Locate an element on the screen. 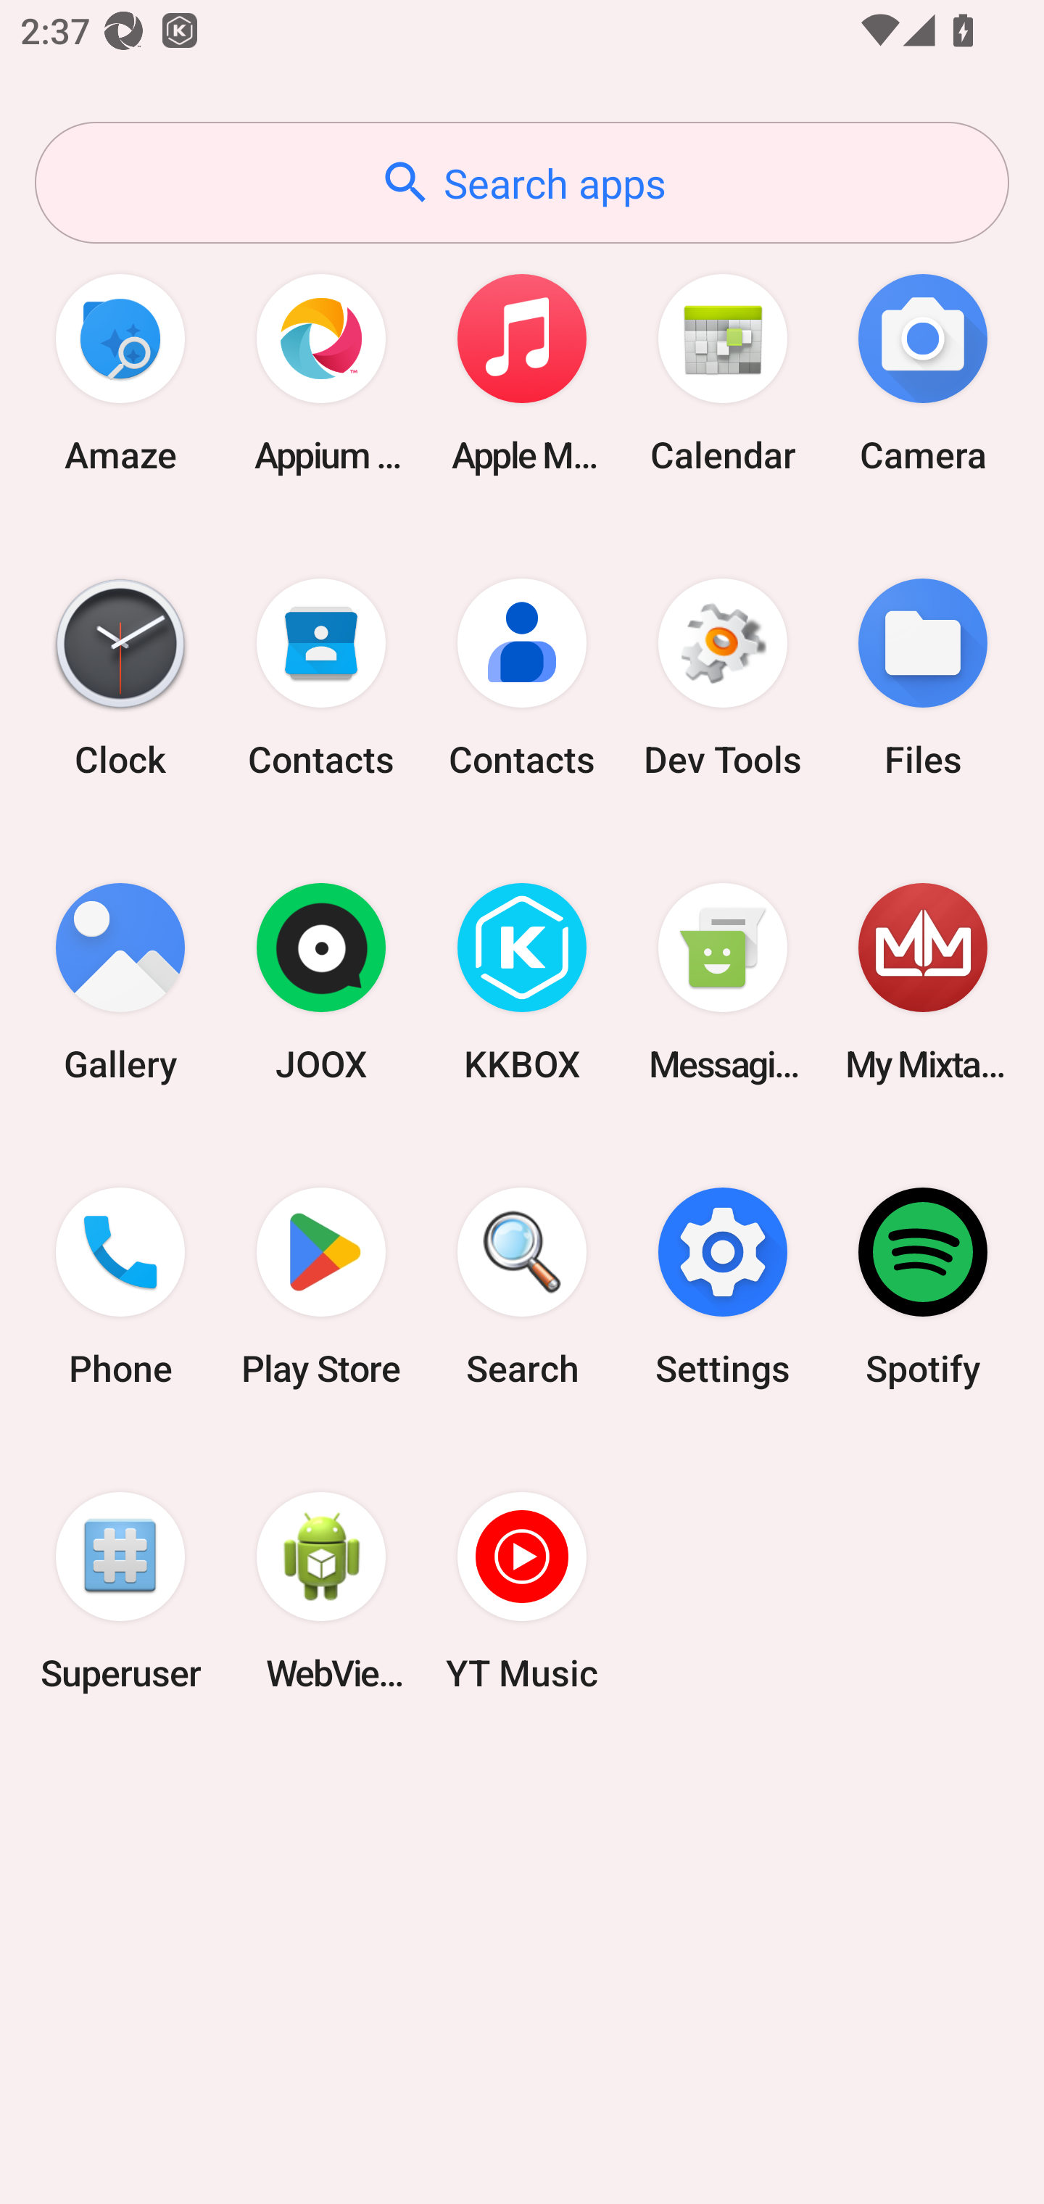  Appium Settings is located at coordinates (321, 373).